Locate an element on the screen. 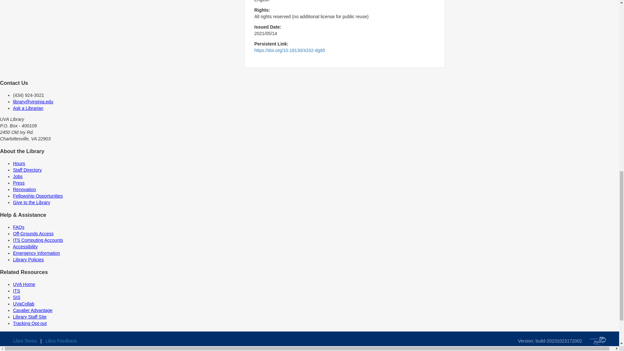 The width and height of the screenshot is (624, 351). Libra Terms is located at coordinates (25, 341).